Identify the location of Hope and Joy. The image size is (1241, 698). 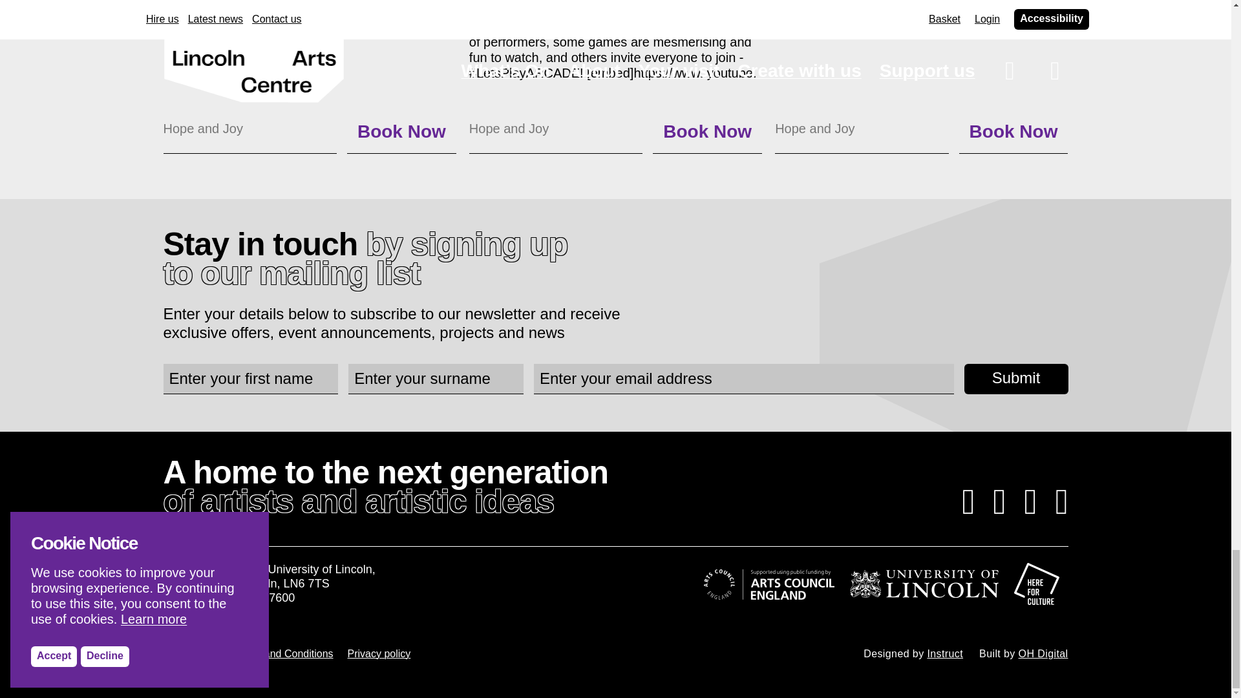
(814, 128).